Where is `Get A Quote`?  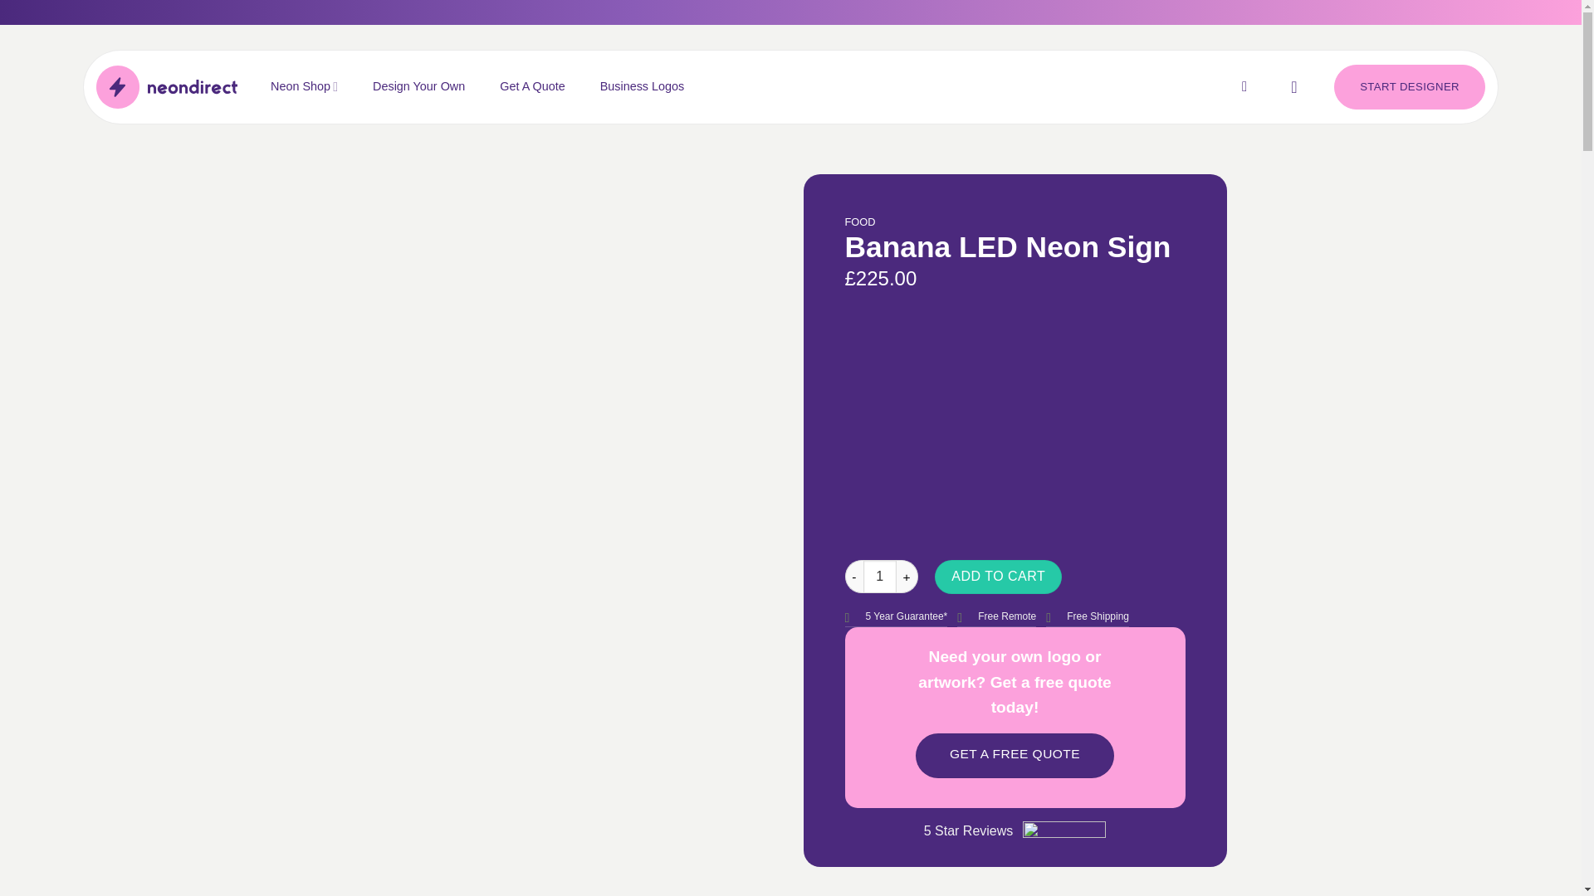
Get A Quote is located at coordinates (531, 86).